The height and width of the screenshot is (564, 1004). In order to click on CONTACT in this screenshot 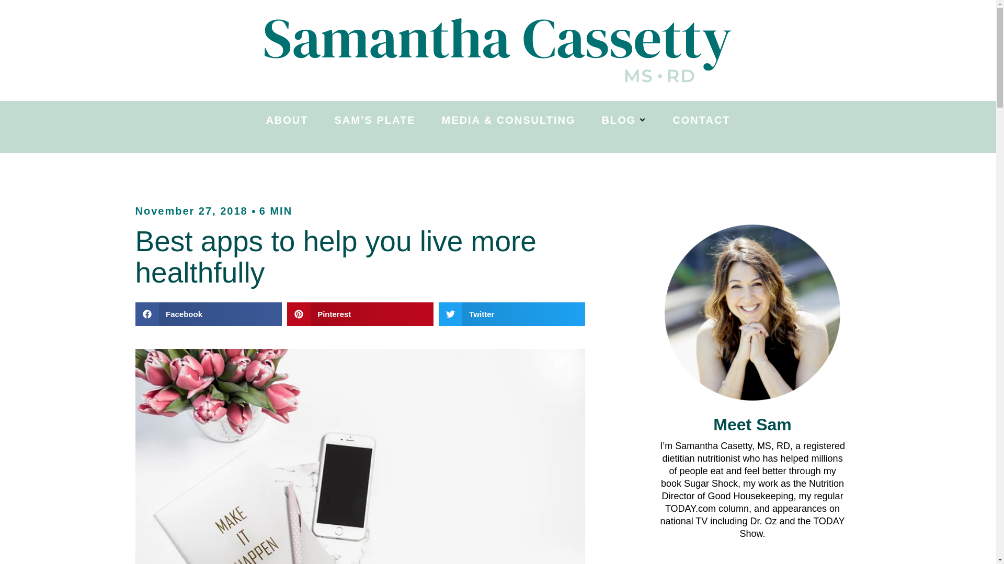, I will do `click(701, 120)`.